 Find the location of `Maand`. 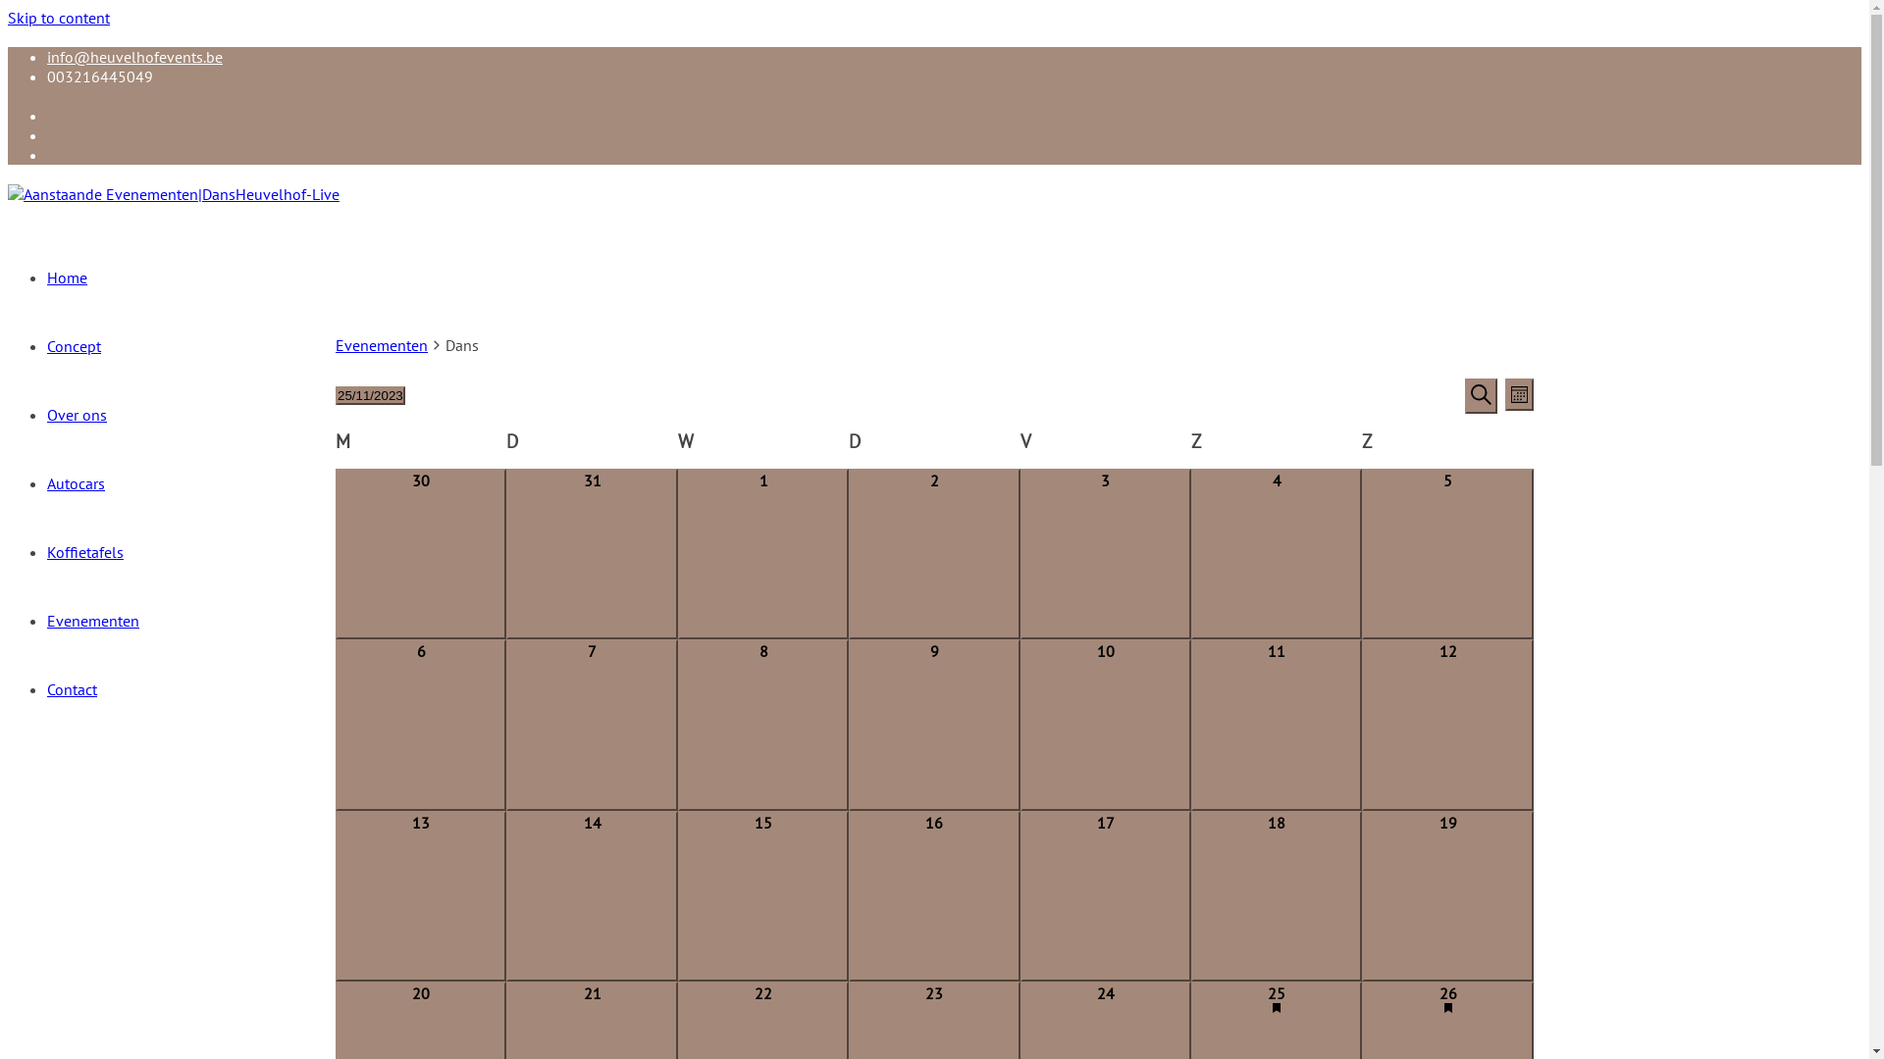

Maand is located at coordinates (1519, 394).